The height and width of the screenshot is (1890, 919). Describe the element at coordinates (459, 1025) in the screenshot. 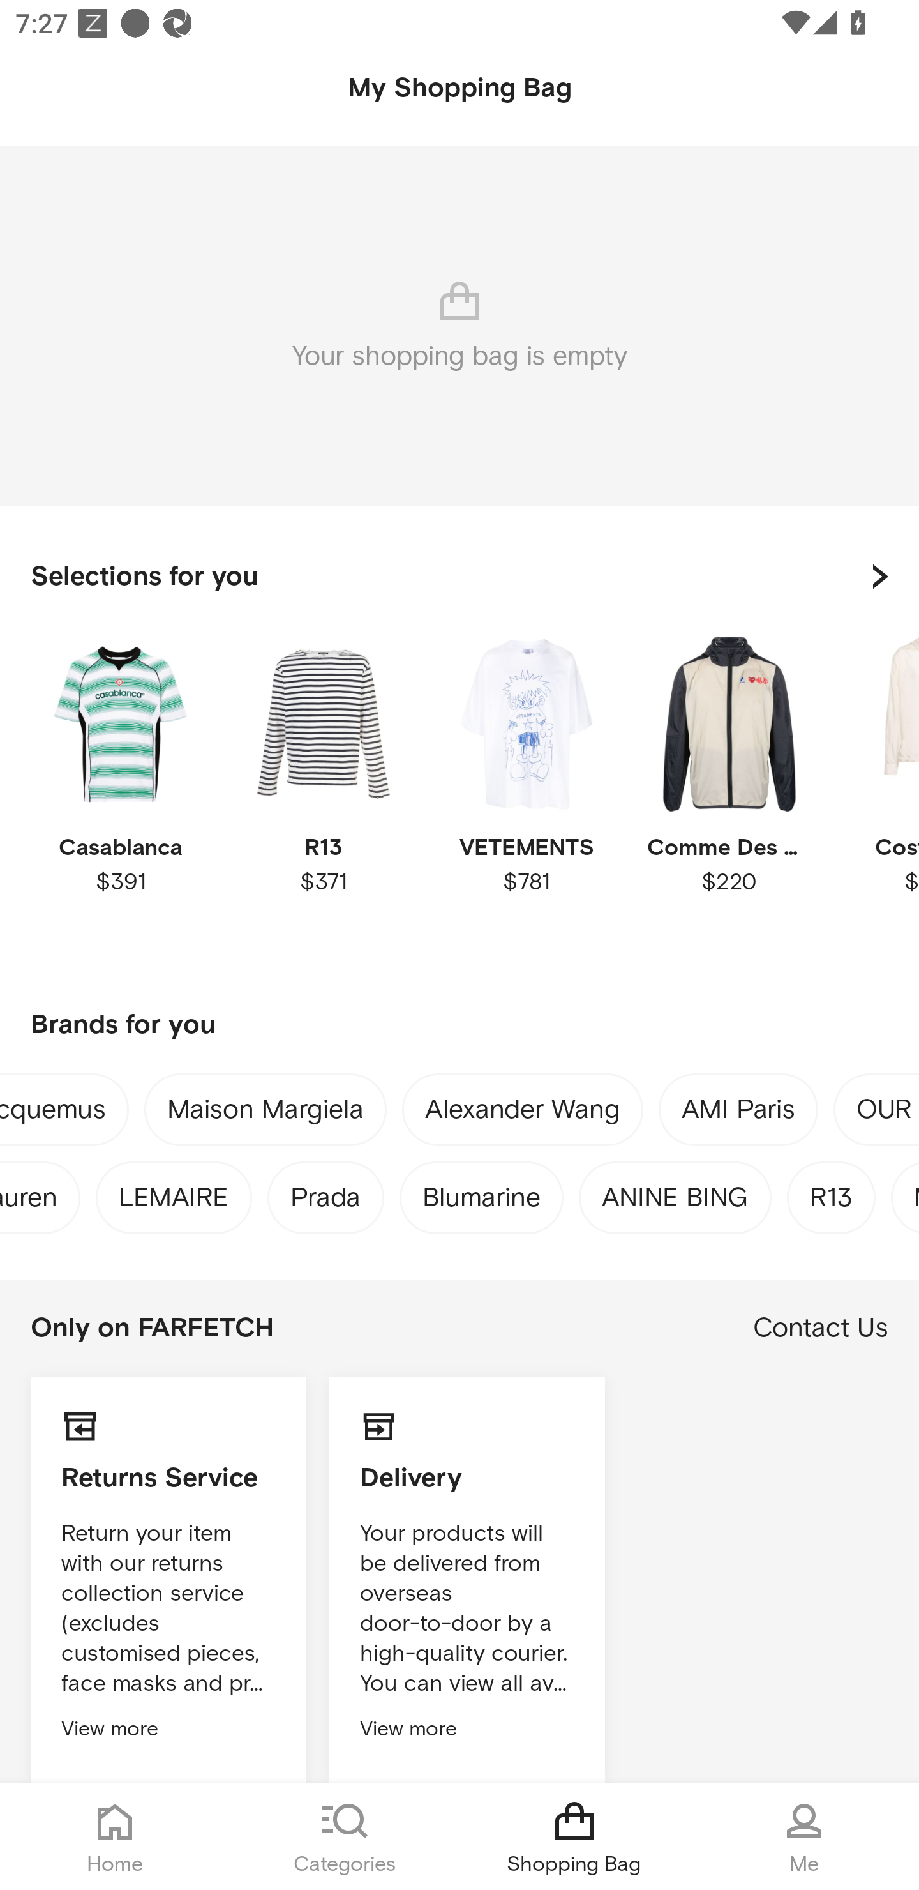

I see `Brands for you` at that location.